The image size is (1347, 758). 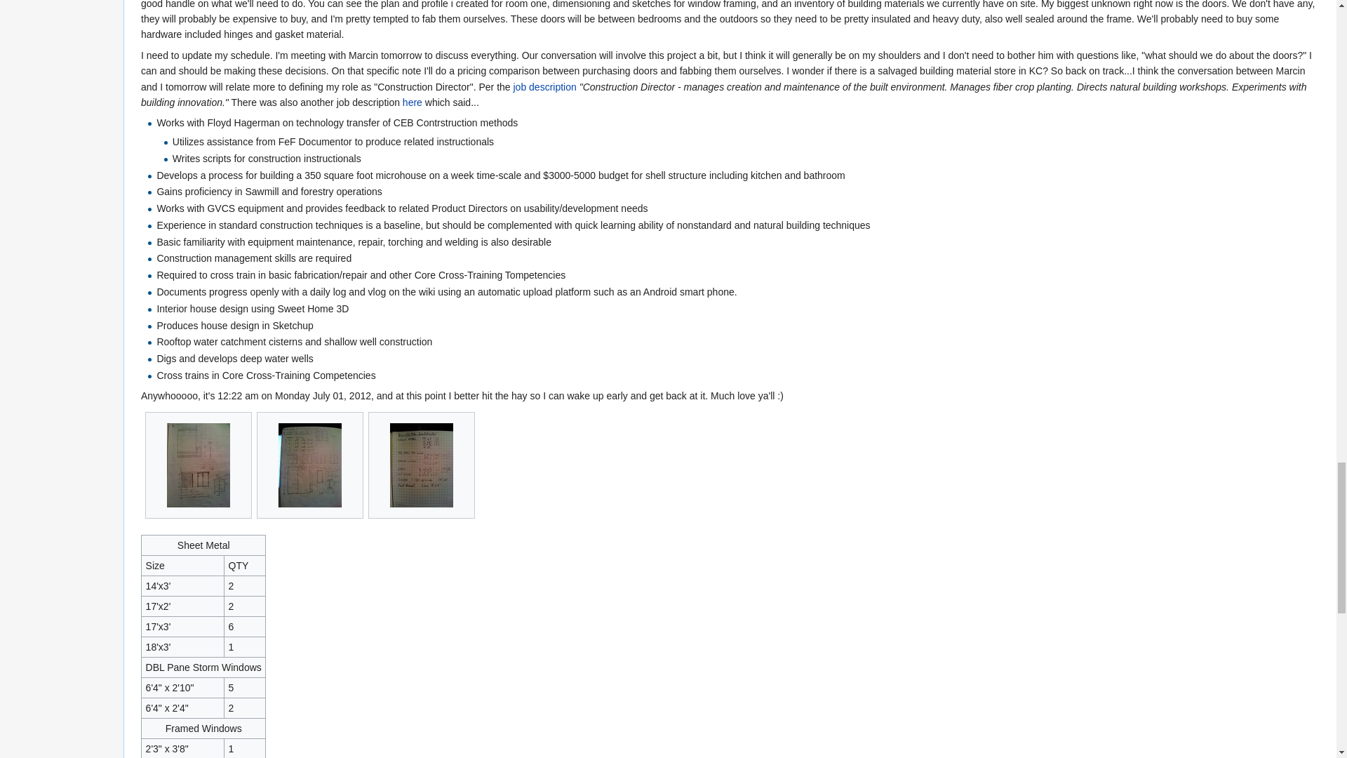 I want to click on Team Role Descriptions, so click(x=413, y=102).